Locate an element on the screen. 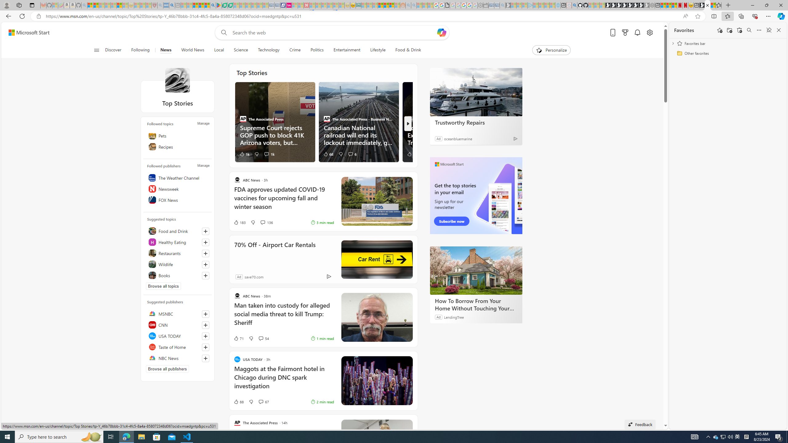 Image resolution: width=788 pixels, height=443 pixels. Add folder is located at coordinates (729, 30).